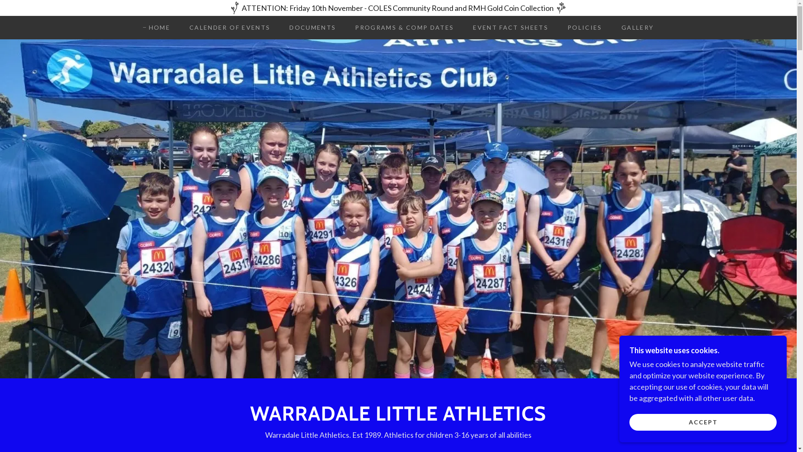 The height and width of the screenshot is (452, 803). I want to click on GALLERY, so click(635, 28).